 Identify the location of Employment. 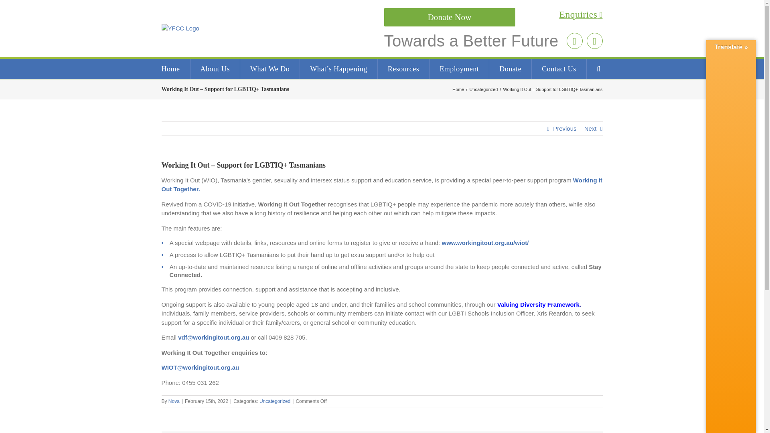
(459, 69).